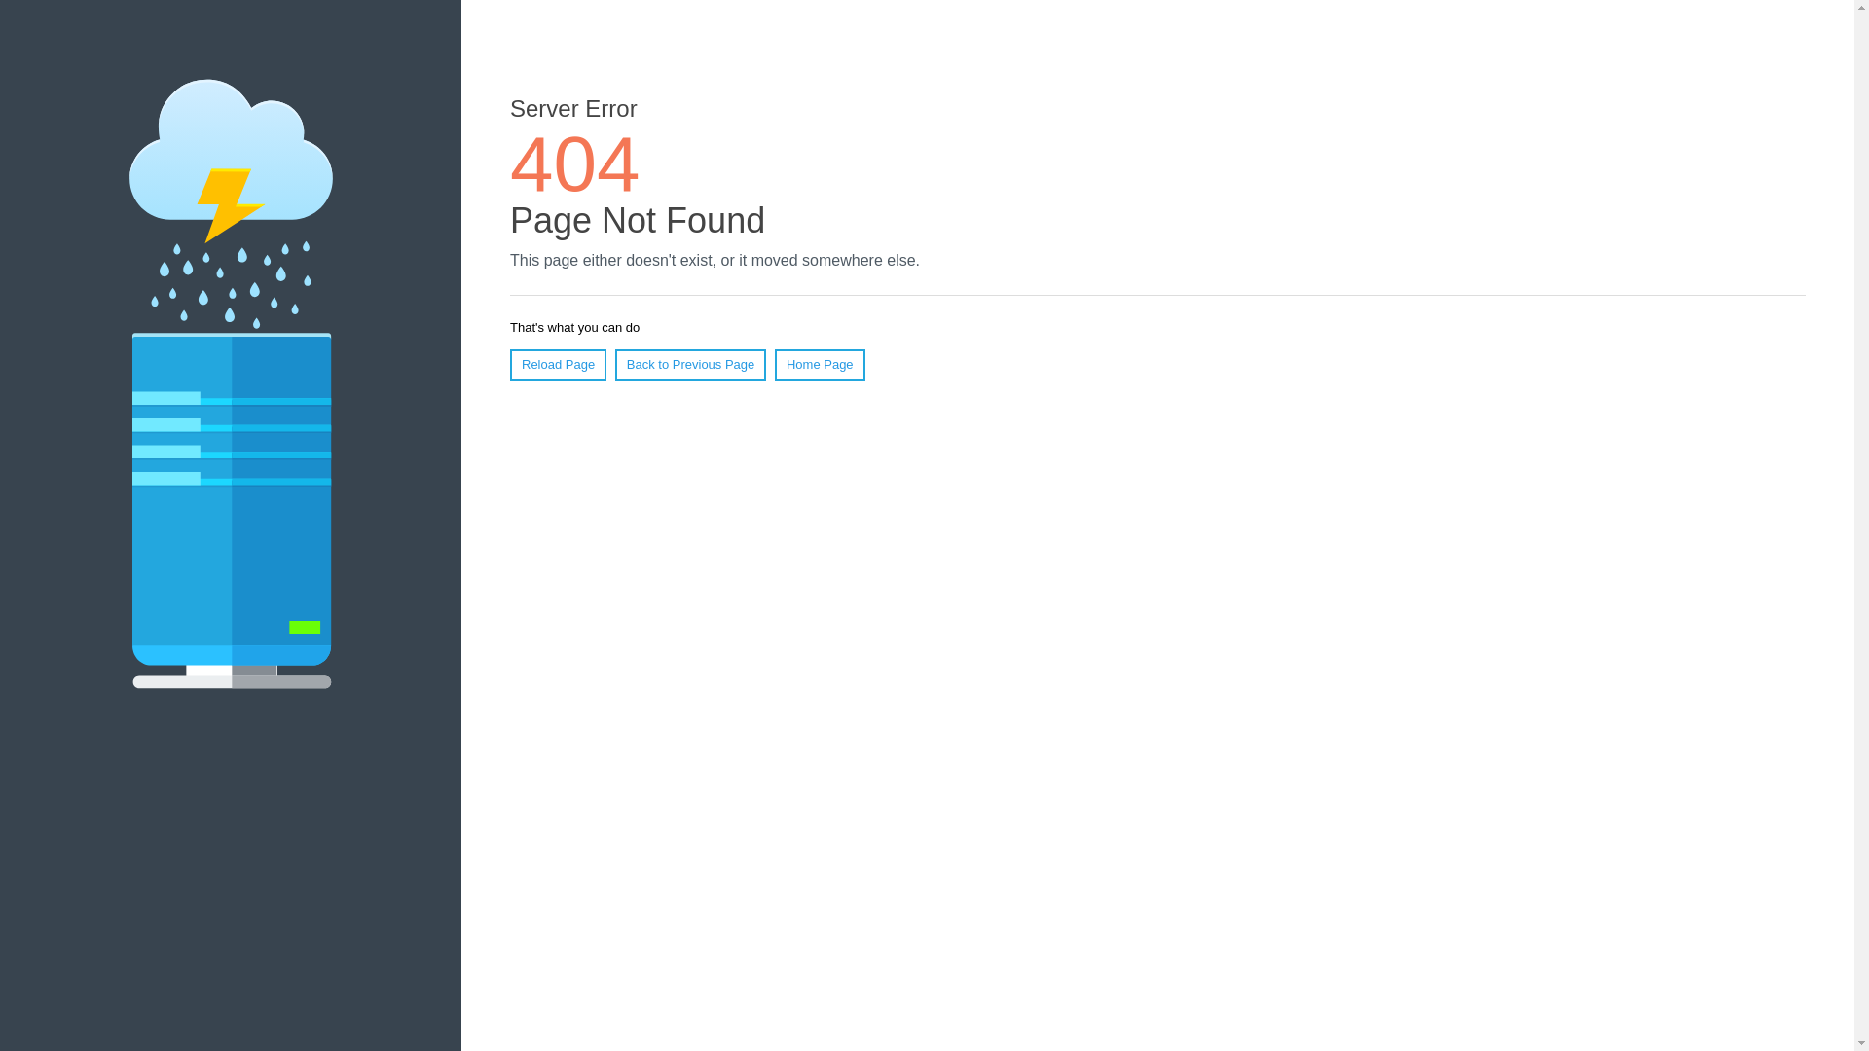 The height and width of the screenshot is (1051, 1869). Describe the element at coordinates (559, 365) in the screenshot. I see `Reload Page` at that location.